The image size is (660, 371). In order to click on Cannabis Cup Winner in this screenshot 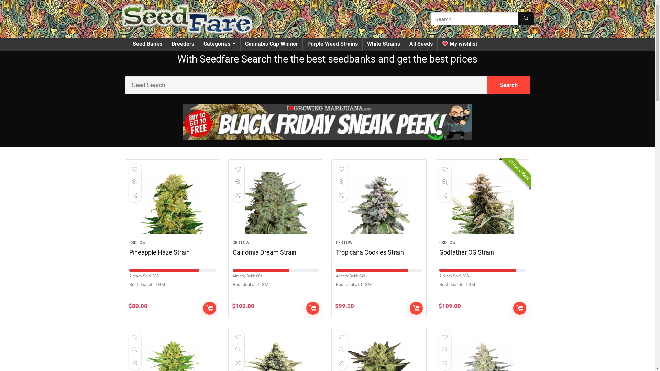, I will do `click(272, 44)`.